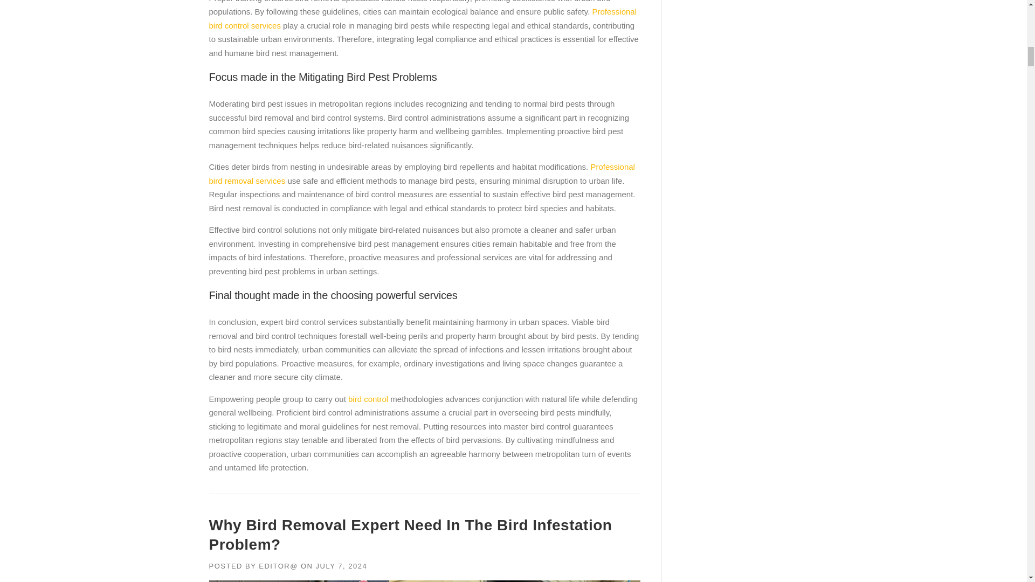 Image resolution: width=1035 pixels, height=582 pixels. Describe the element at coordinates (423, 18) in the screenshot. I see `Professional bird control services` at that location.